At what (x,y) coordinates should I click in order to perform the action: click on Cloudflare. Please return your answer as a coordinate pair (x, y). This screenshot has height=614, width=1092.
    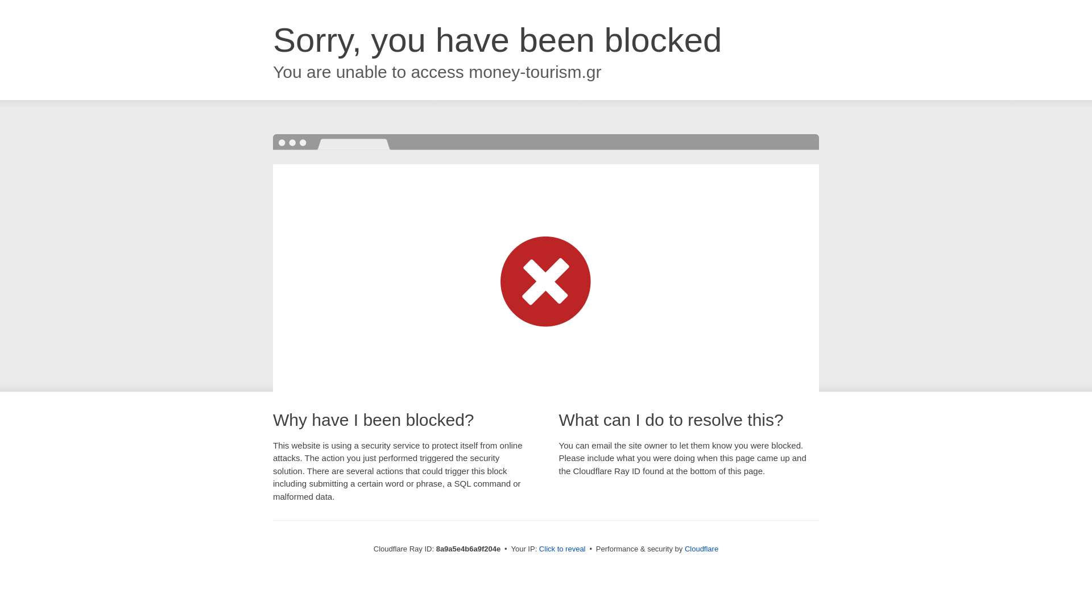
    Looking at the image, I should click on (701, 549).